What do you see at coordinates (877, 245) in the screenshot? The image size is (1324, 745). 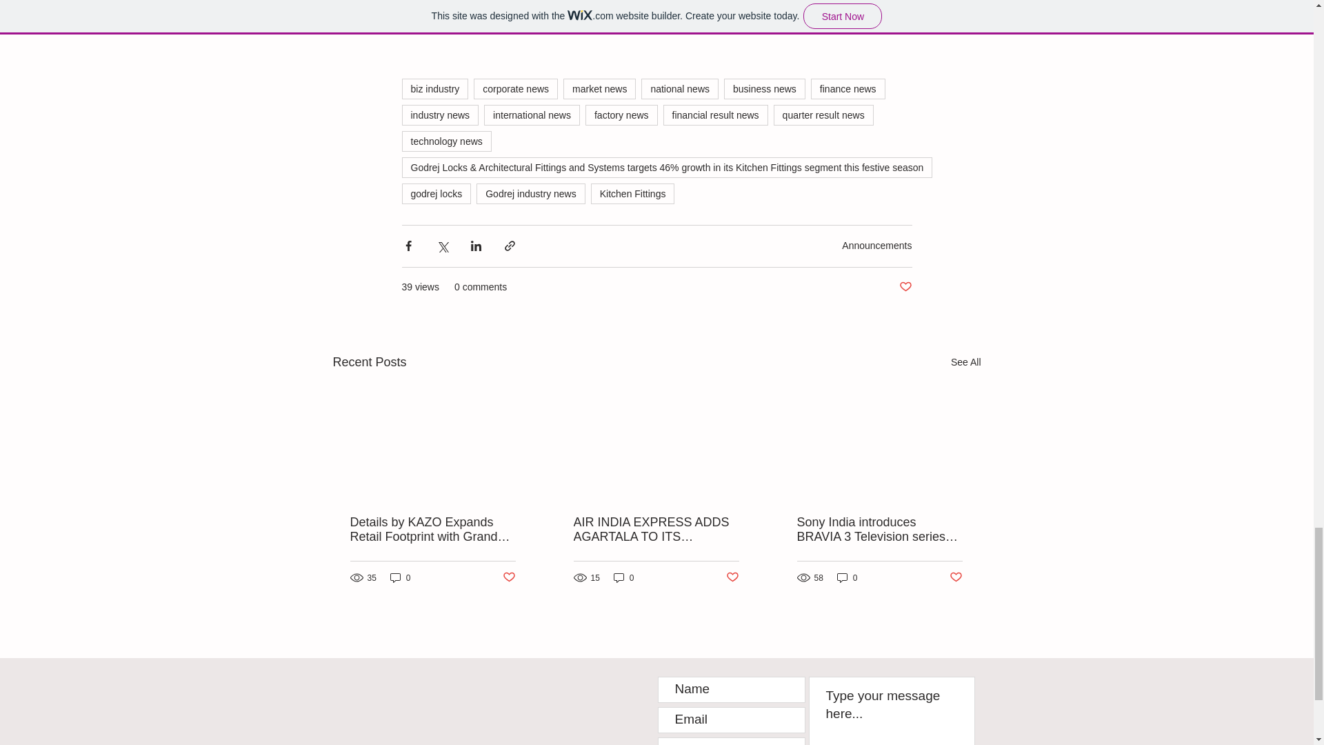 I see `Announcements` at bounding box center [877, 245].